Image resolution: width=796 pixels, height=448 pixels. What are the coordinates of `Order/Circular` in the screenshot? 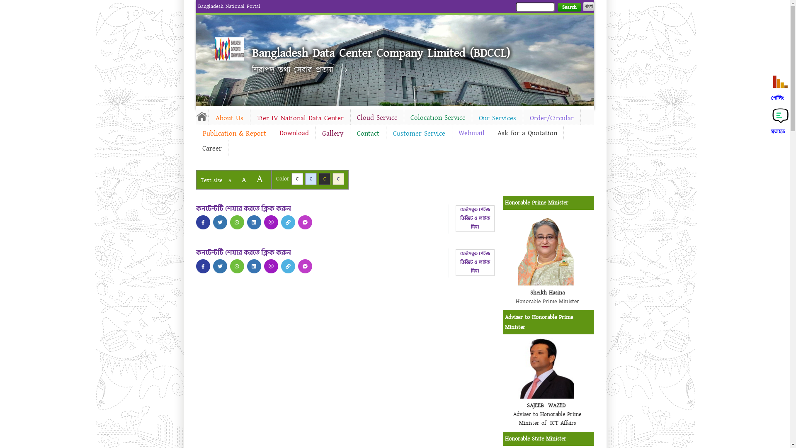 It's located at (552, 118).